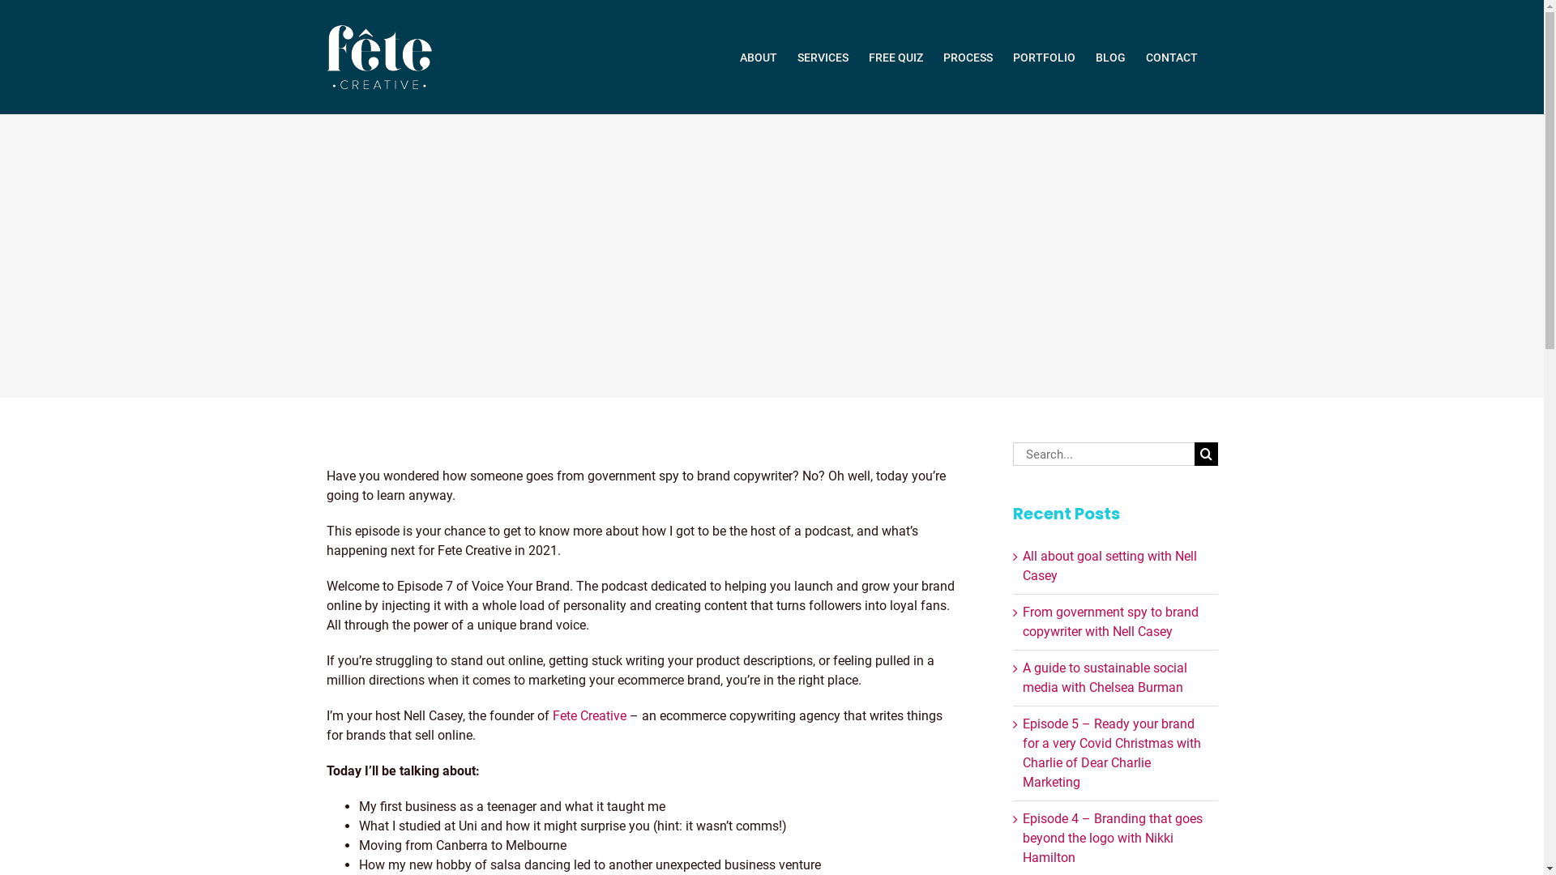 The height and width of the screenshot is (875, 1556). I want to click on PORTFOLIO, so click(1044, 57).